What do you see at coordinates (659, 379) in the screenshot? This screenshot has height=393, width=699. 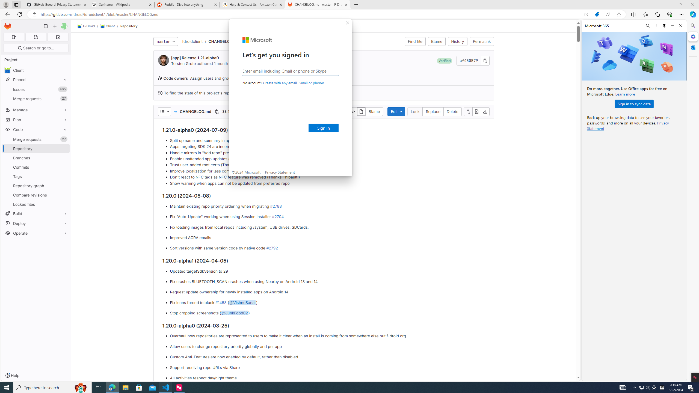 I see `Python` at bounding box center [659, 379].